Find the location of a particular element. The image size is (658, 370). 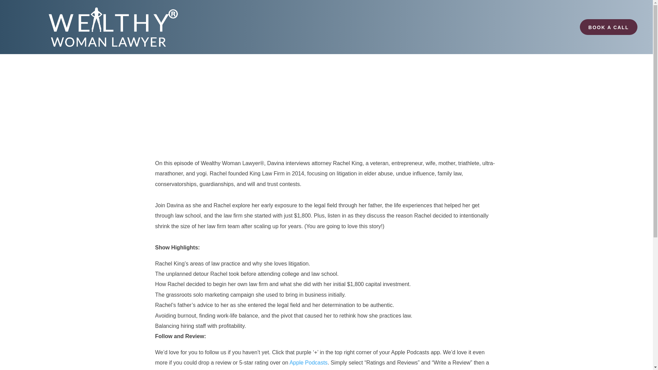

Apple Podcasts is located at coordinates (308, 362).